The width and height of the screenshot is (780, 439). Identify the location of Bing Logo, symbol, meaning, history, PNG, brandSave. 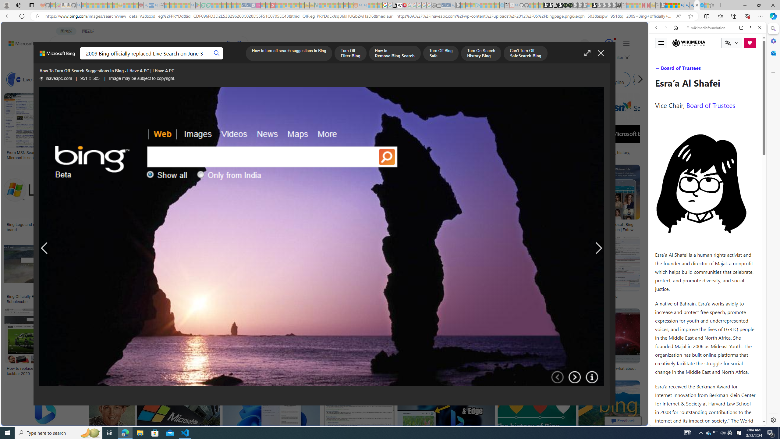
(602, 127).